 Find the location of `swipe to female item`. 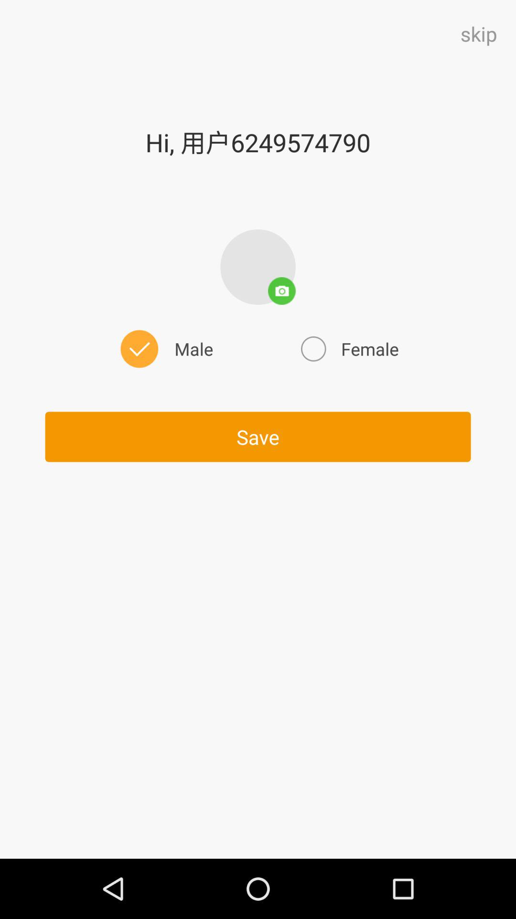

swipe to female item is located at coordinates (348, 348).